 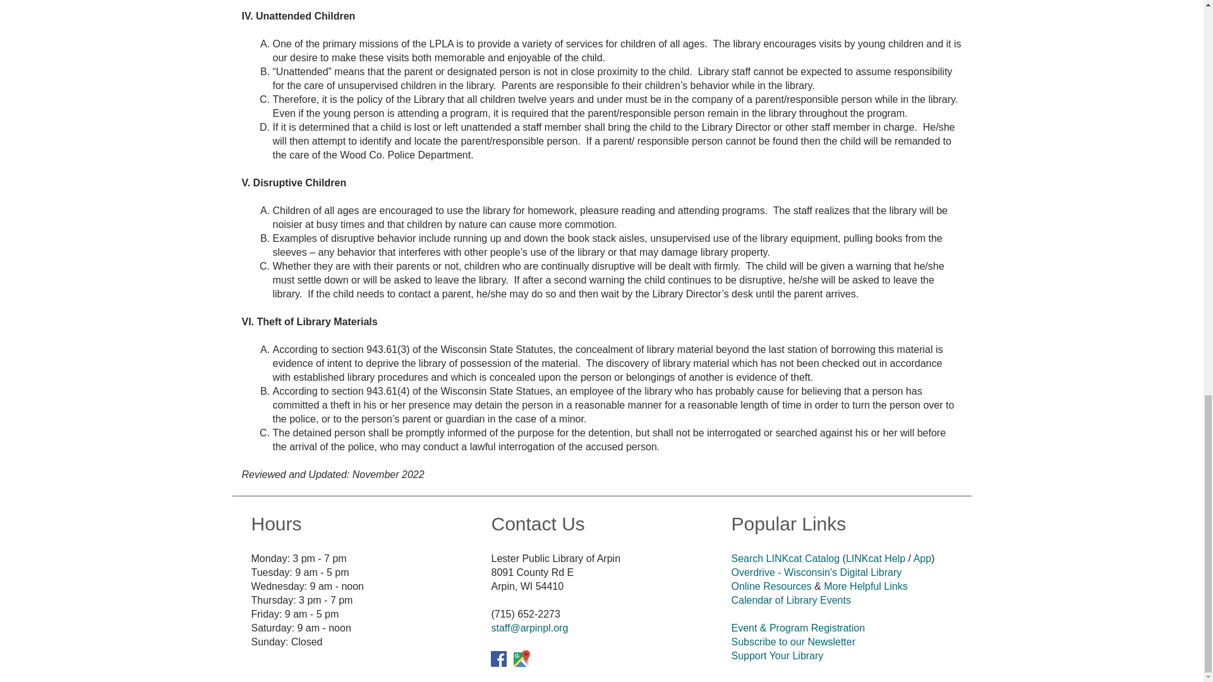 I want to click on Online Resources, so click(x=771, y=586).